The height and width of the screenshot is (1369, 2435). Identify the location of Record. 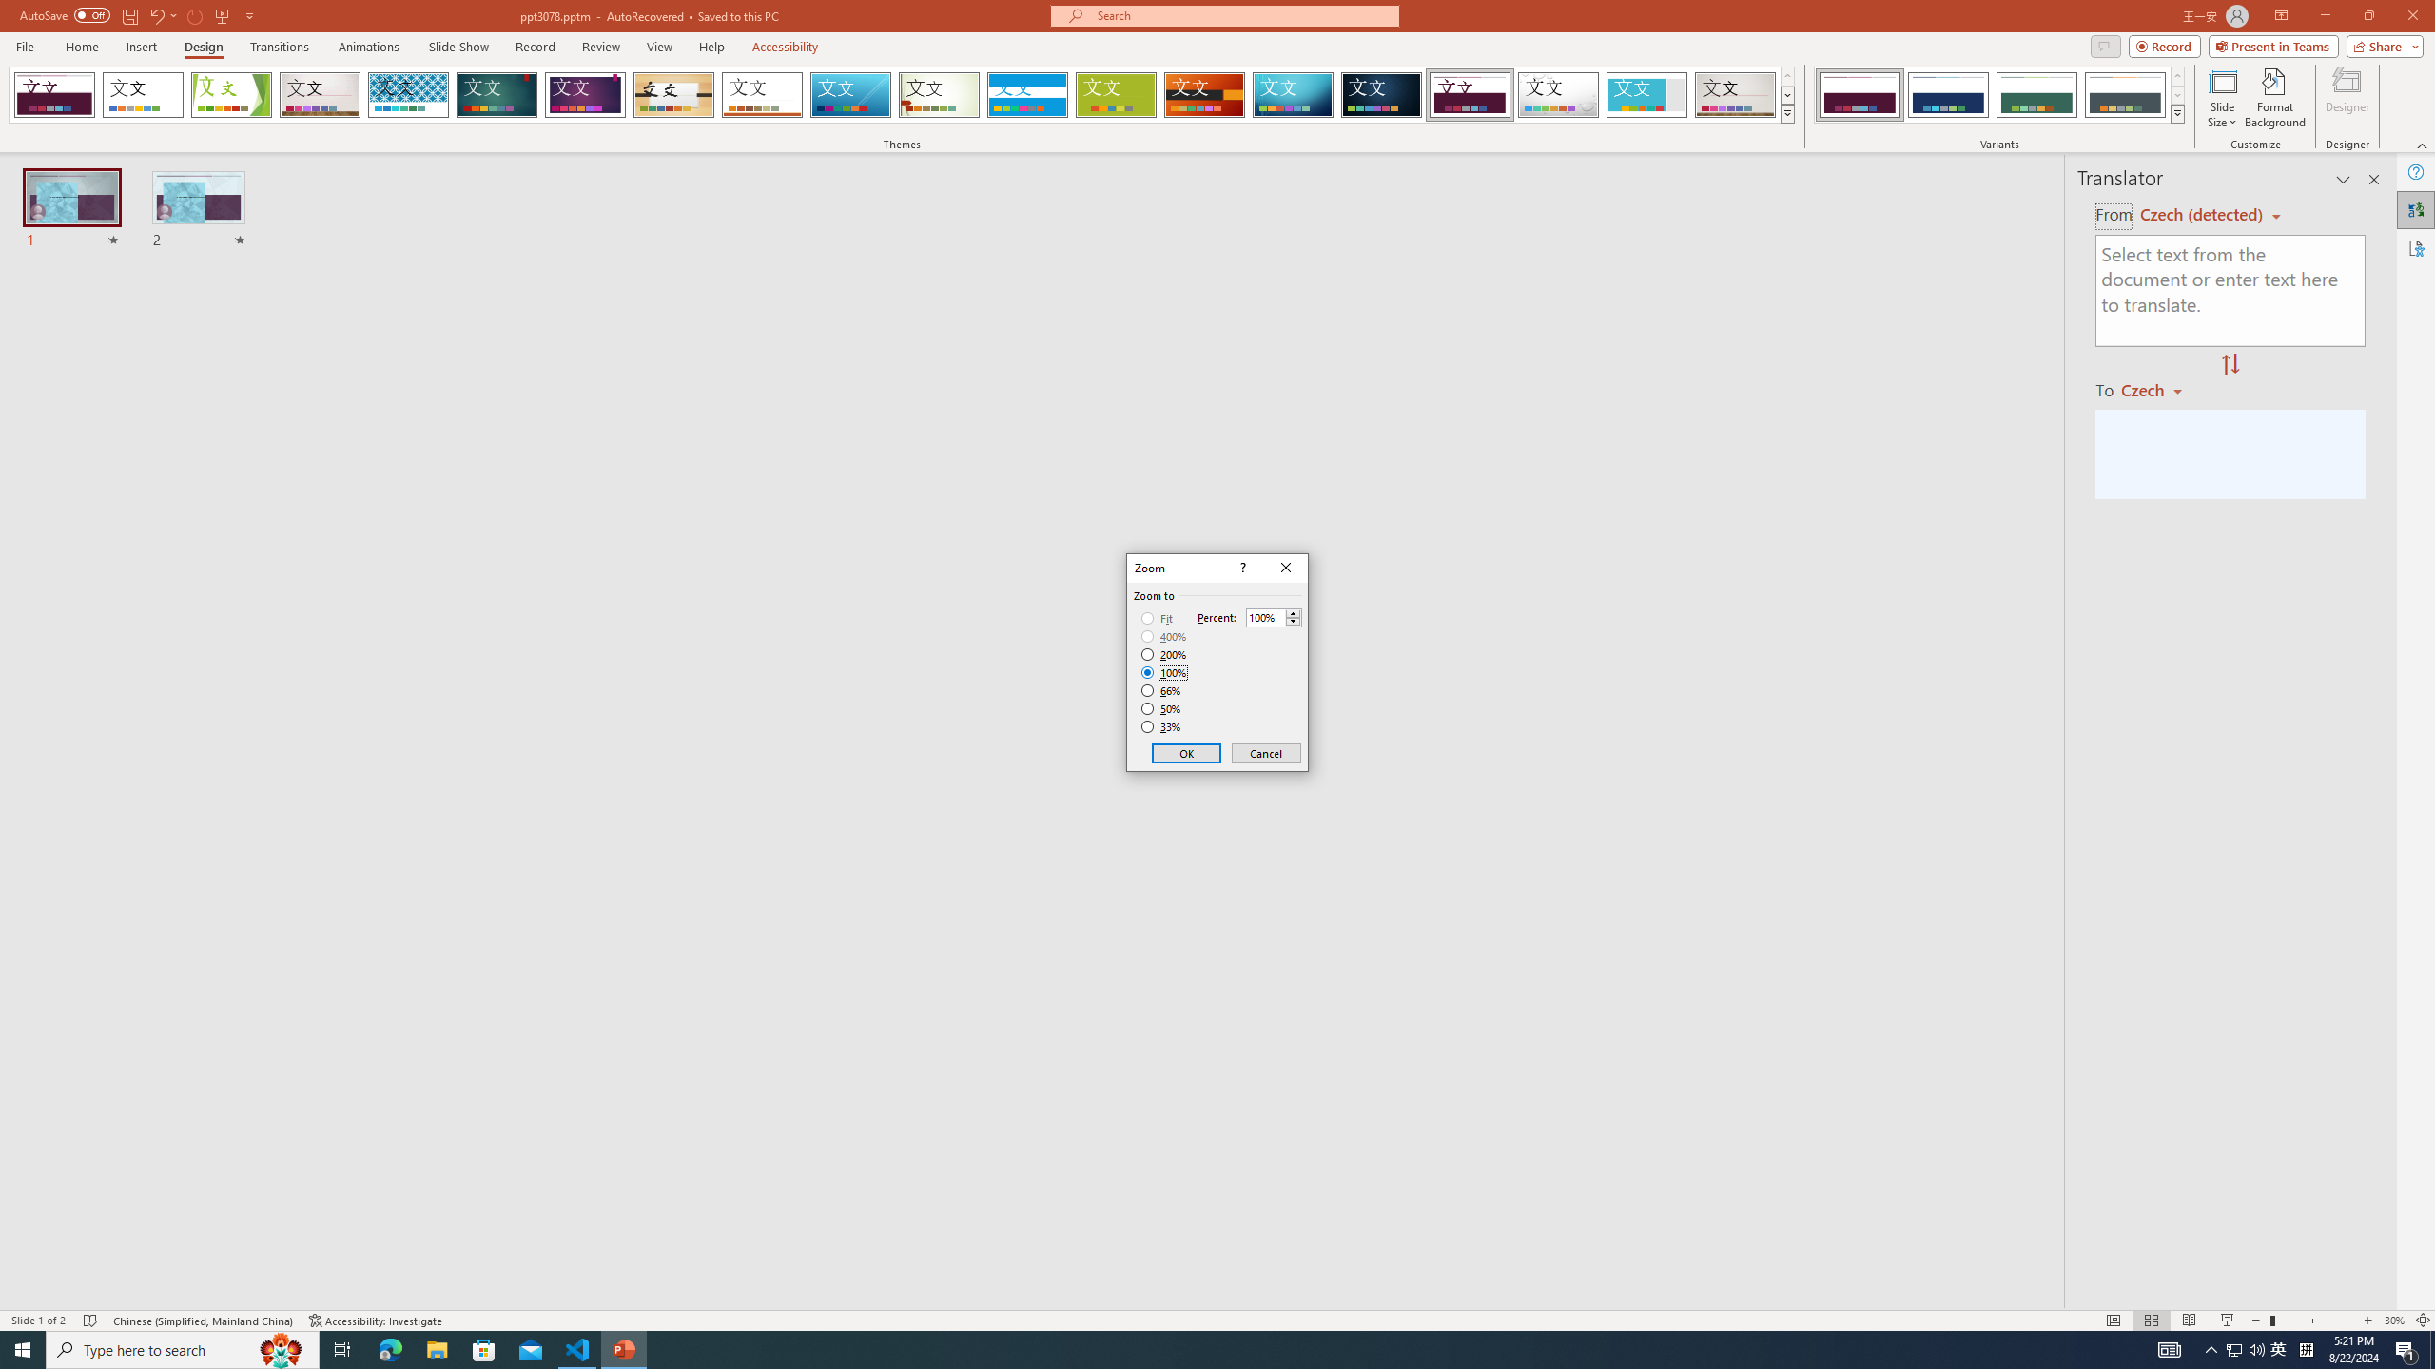
(2165, 46).